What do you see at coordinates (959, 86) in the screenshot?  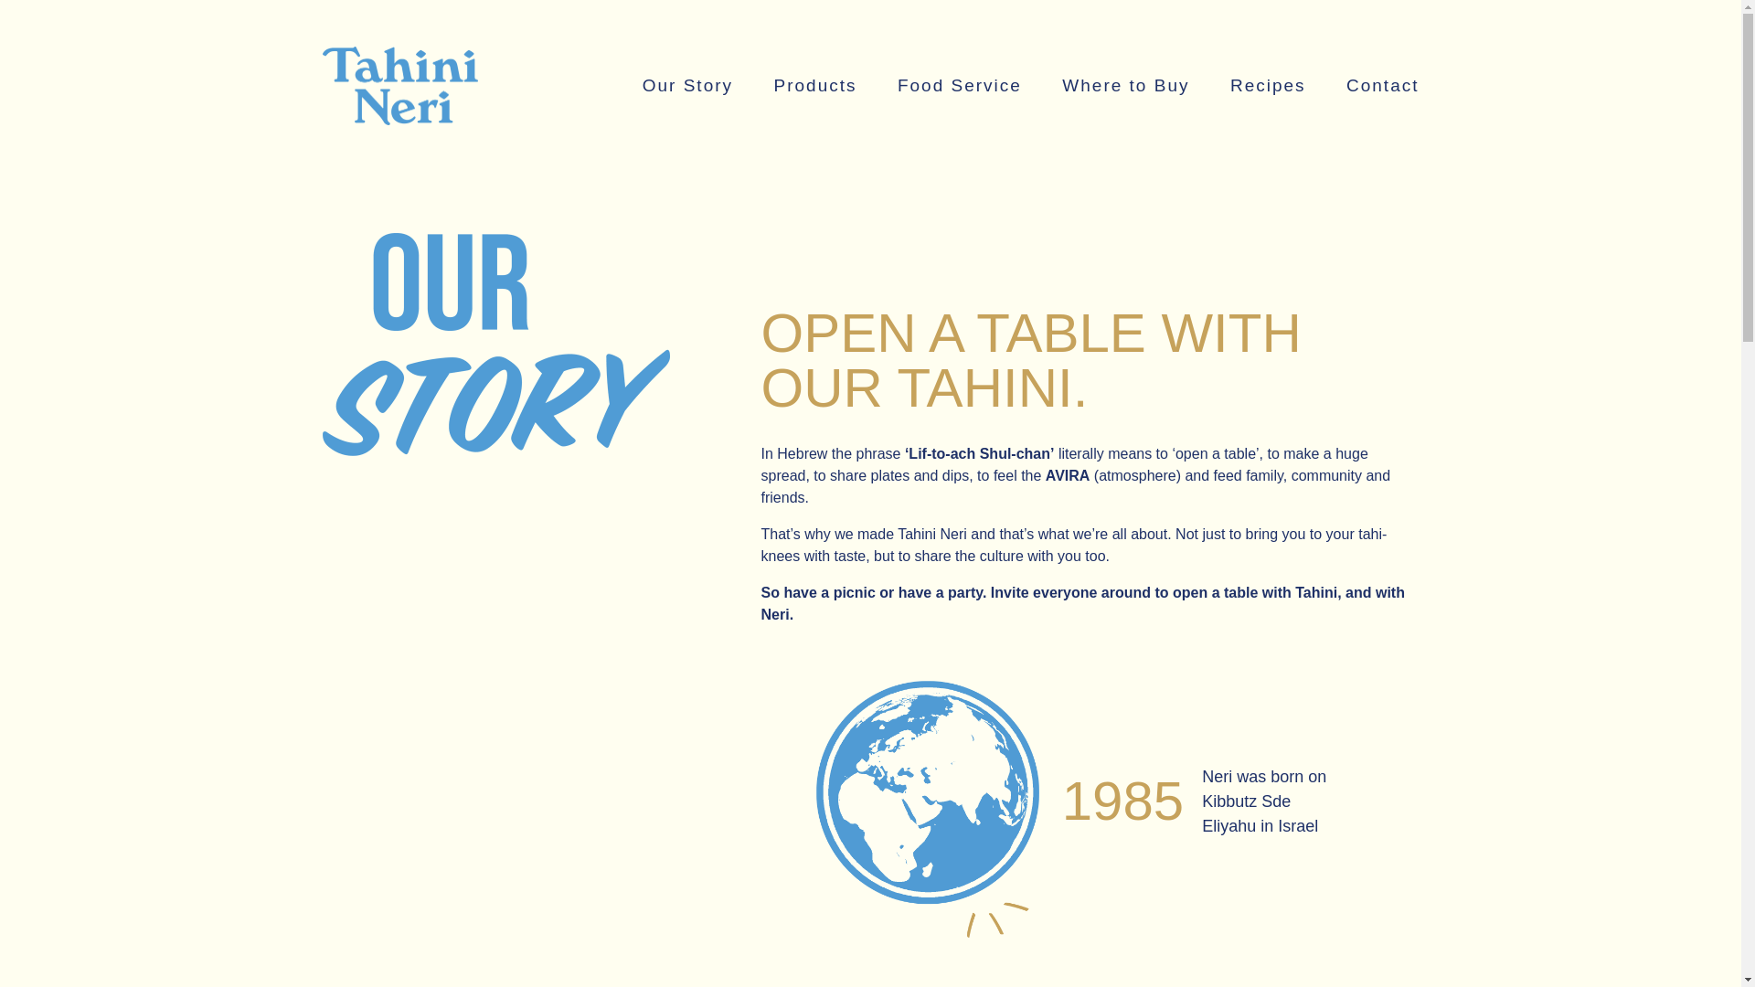 I see `Food Service` at bounding box center [959, 86].